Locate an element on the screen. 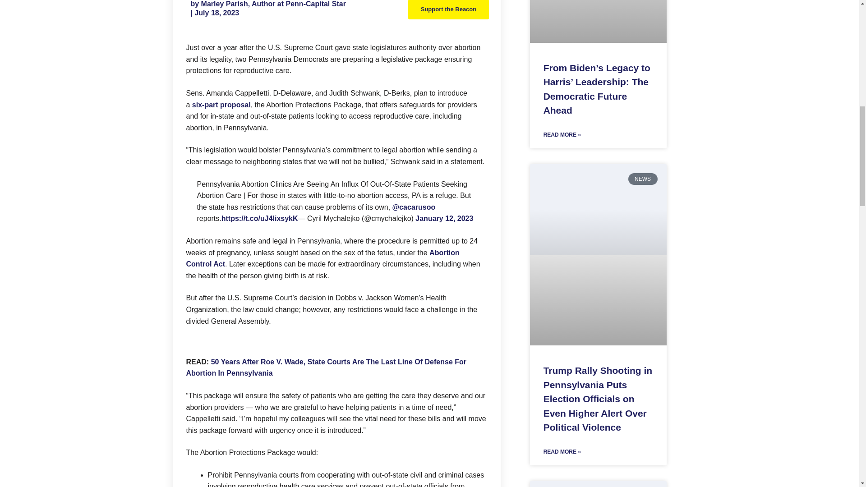 The width and height of the screenshot is (866, 487). by Marley Parish, Author at Penn-Capital Star is located at coordinates (268, 5).